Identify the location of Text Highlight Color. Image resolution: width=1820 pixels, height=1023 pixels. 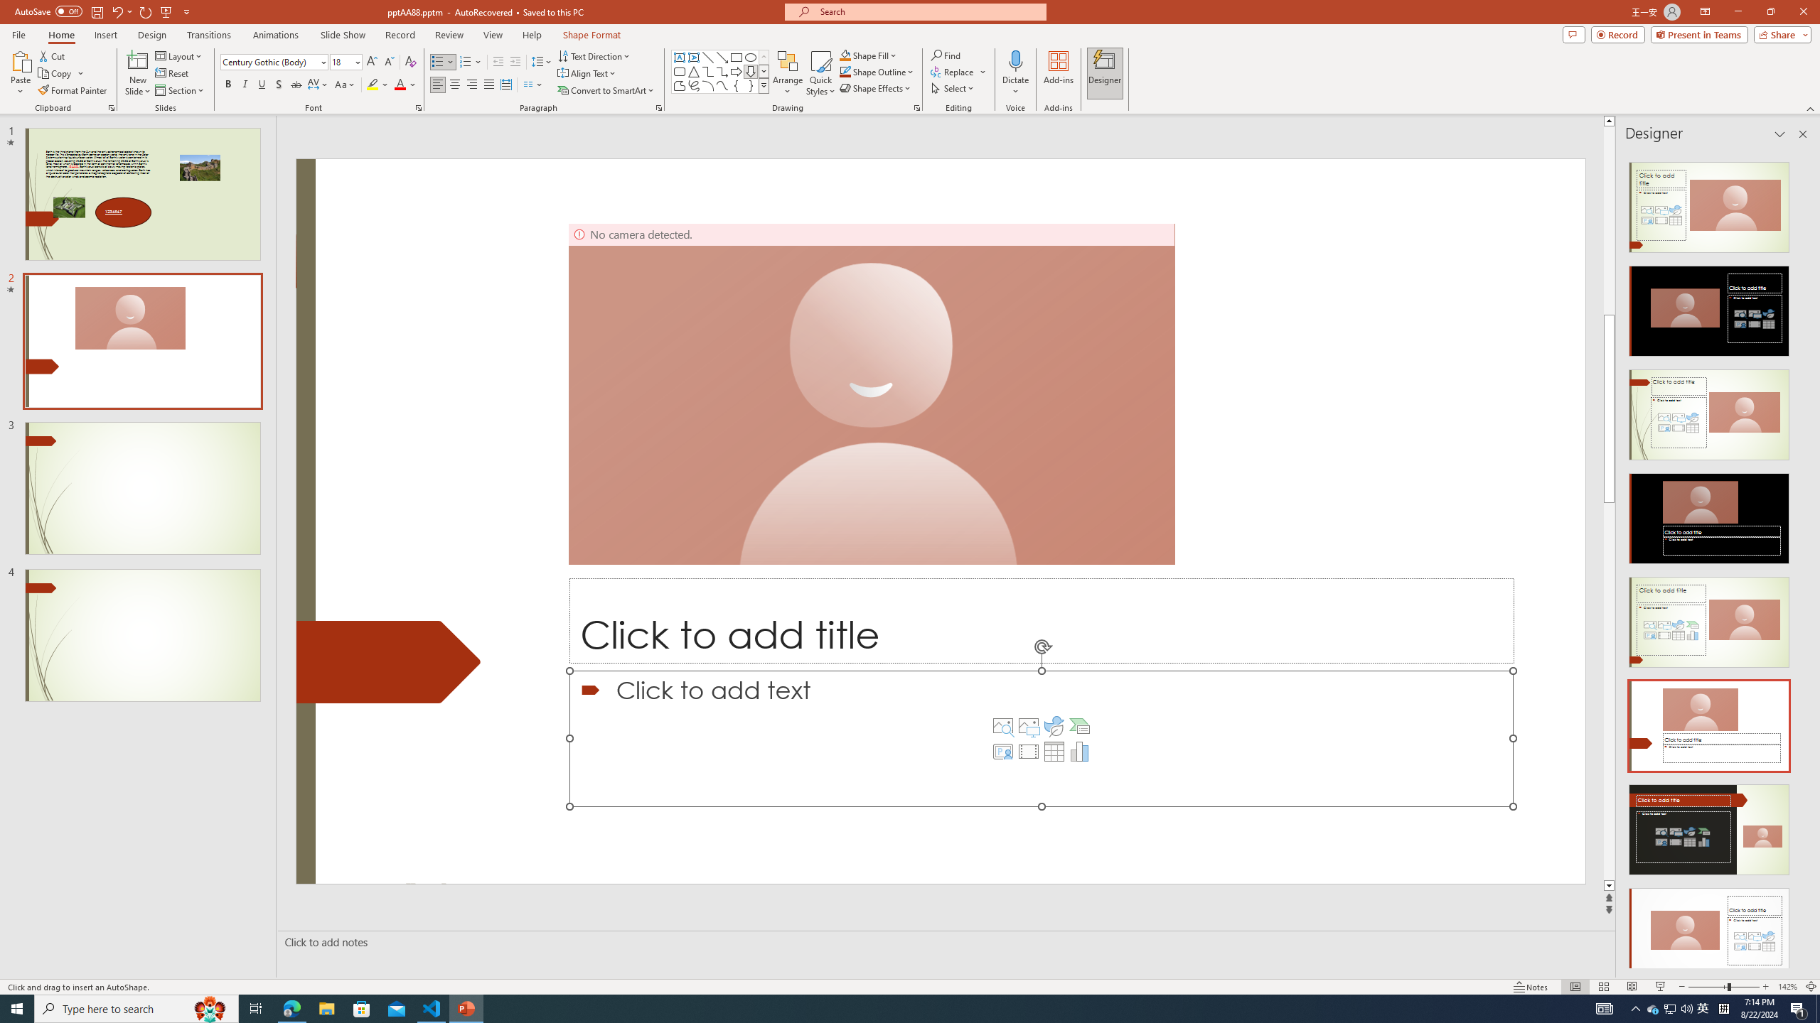
(378, 85).